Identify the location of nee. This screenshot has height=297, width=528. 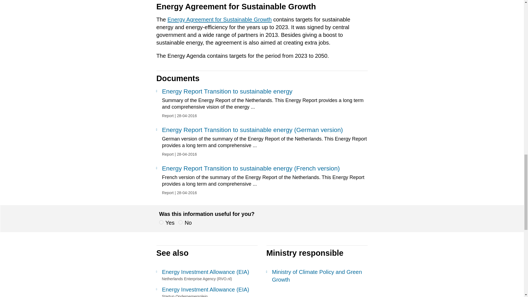
(180, 222).